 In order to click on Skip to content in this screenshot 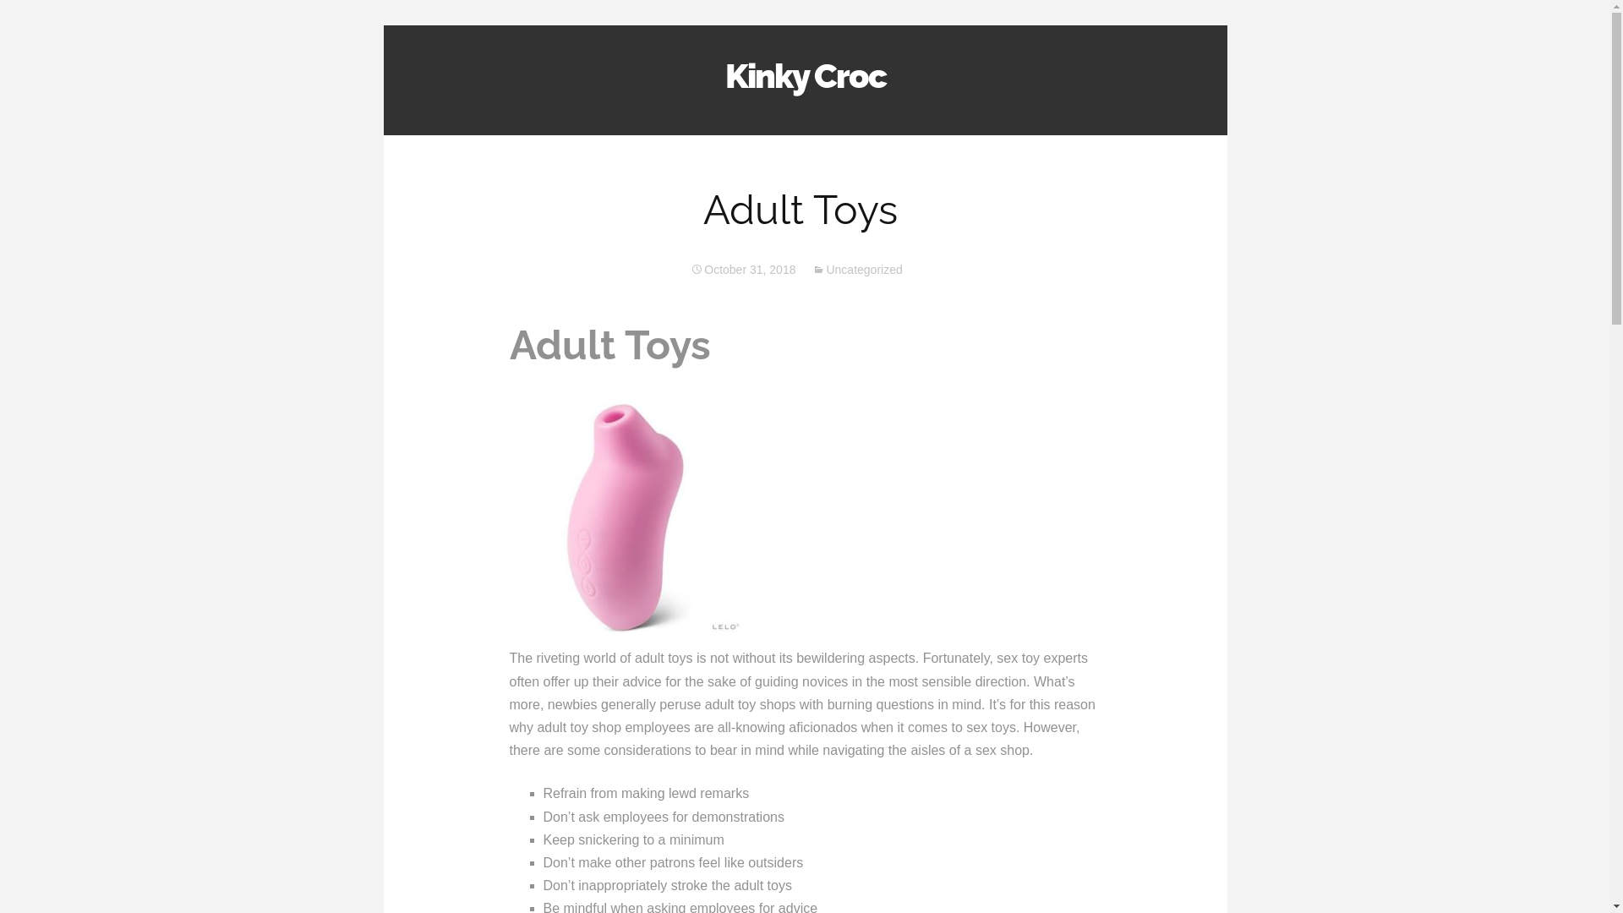, I will do `click(850, 122)`.